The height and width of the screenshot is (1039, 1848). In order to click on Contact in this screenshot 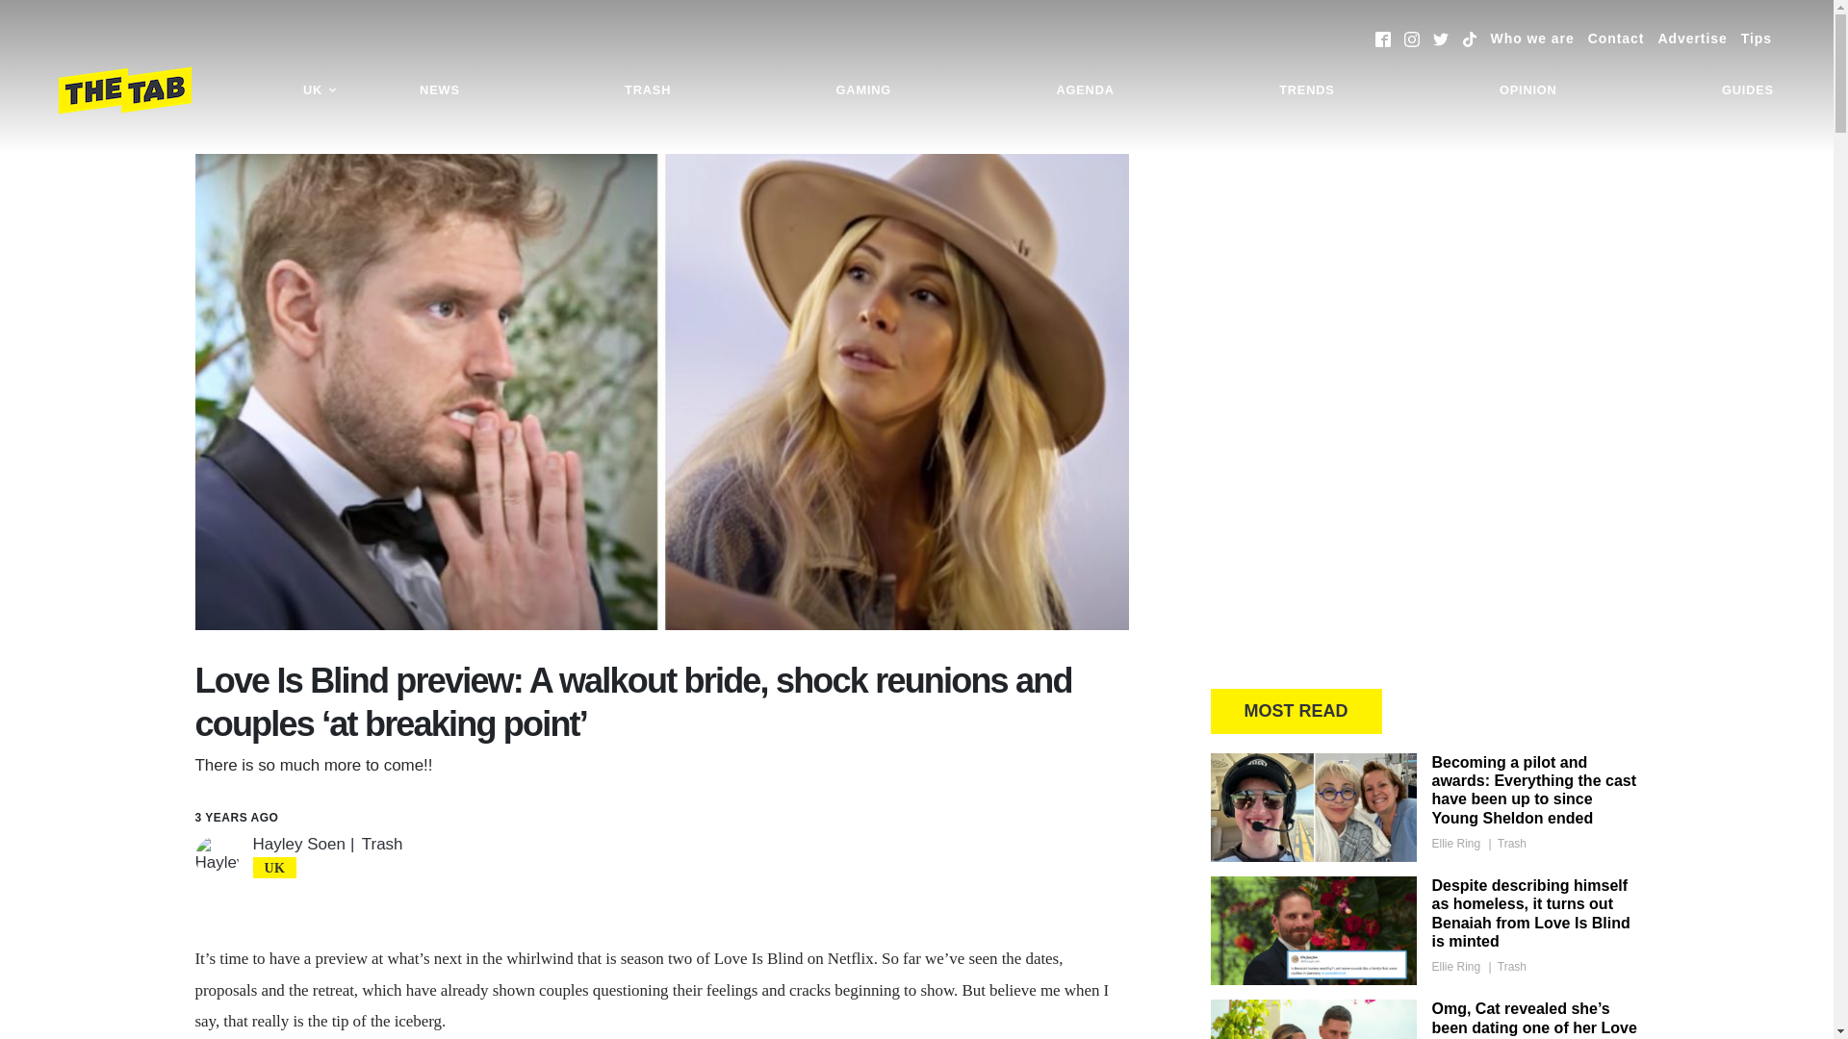, I will do `click(1615, 38)`.